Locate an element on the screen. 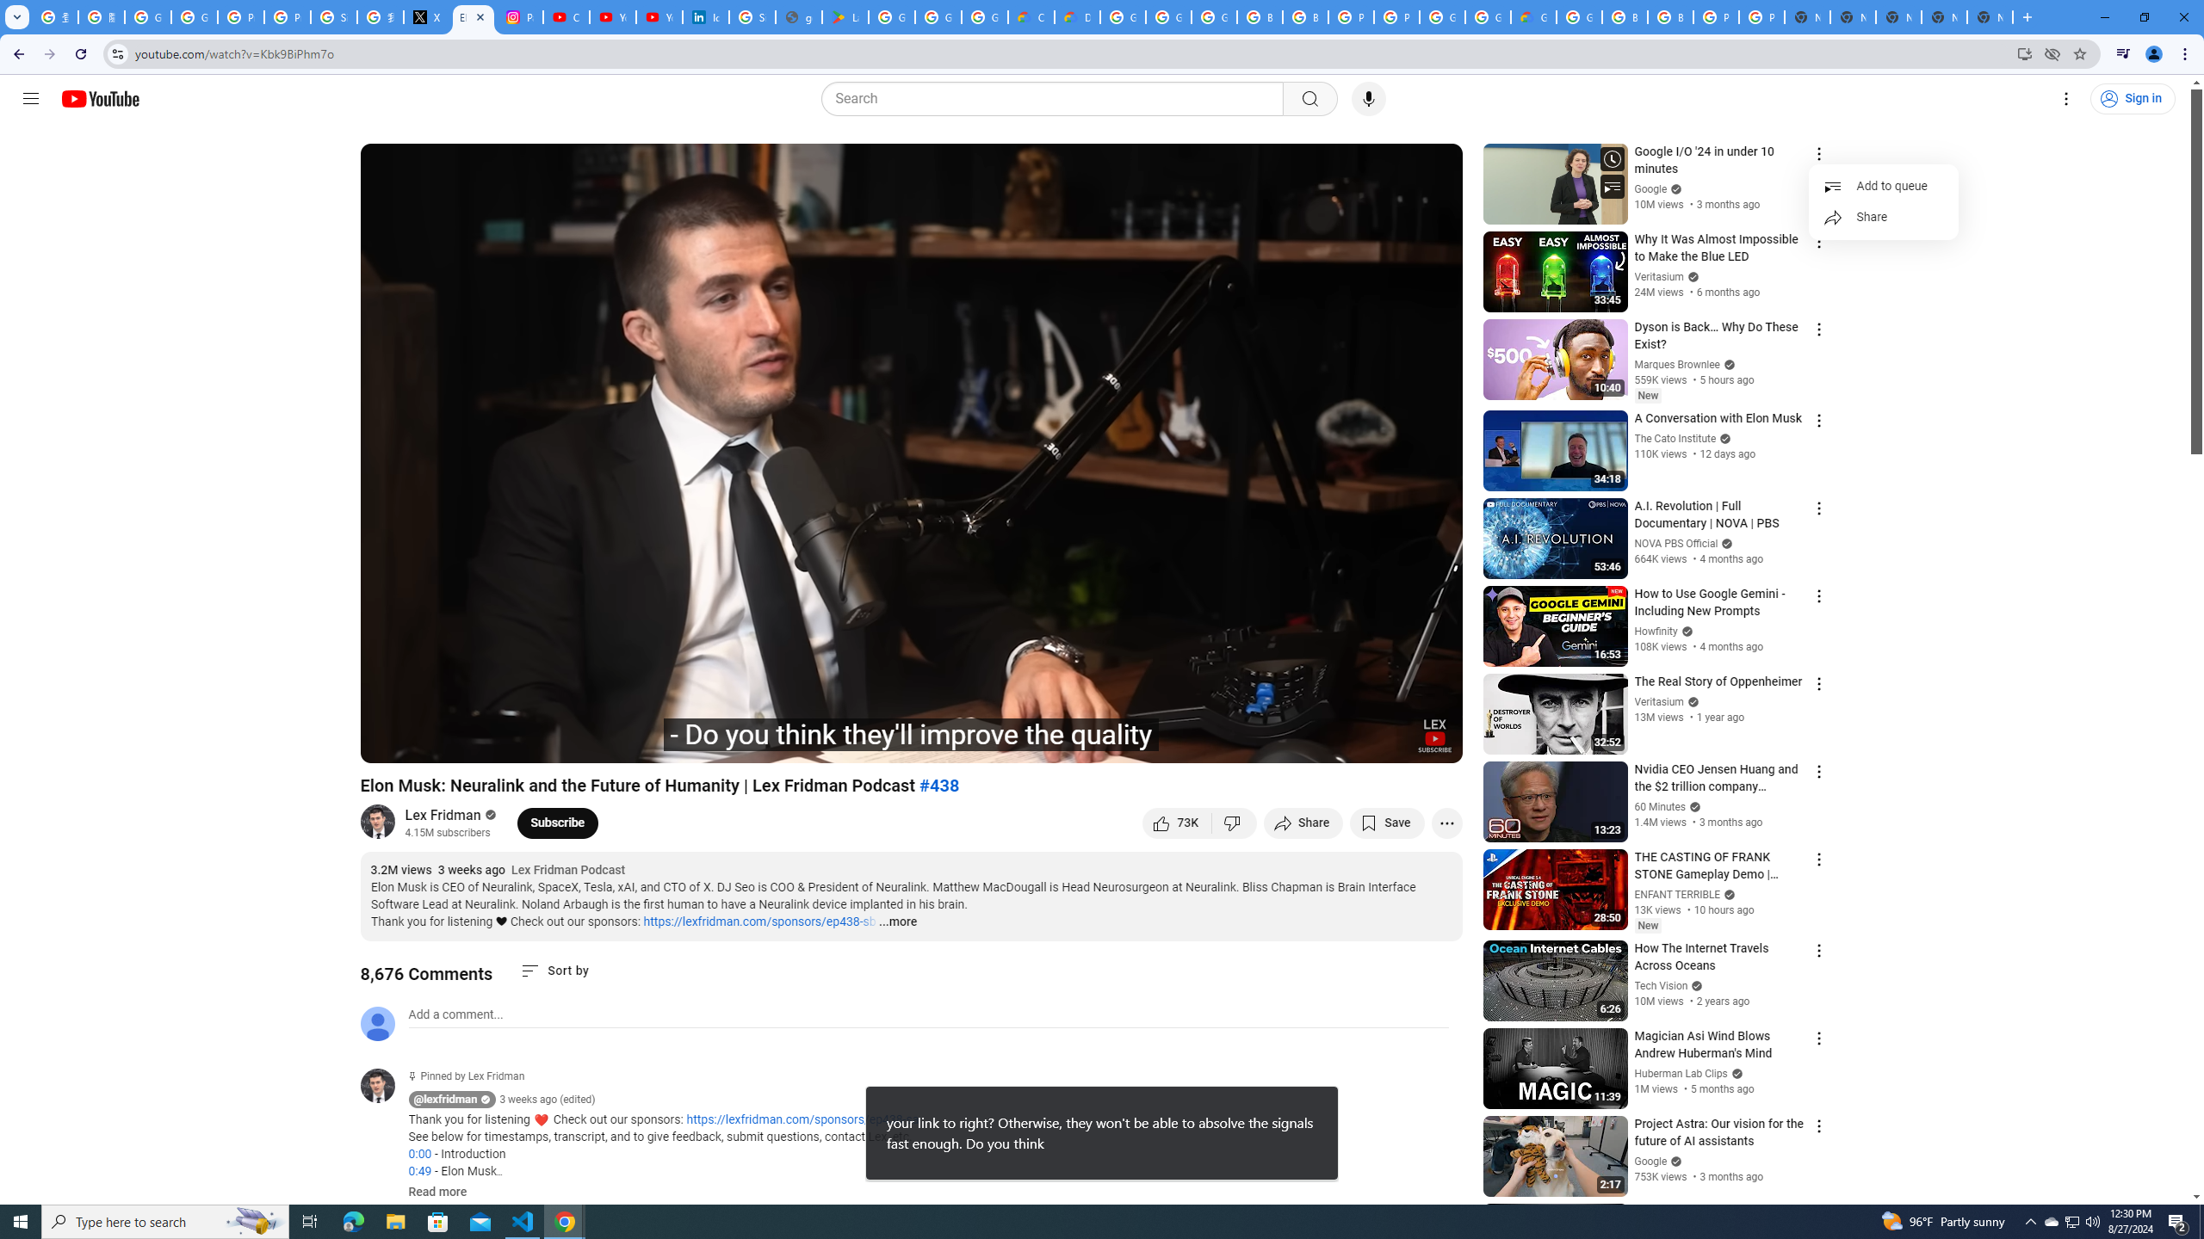 This screenshot has width=2204, height=1239. Save to playlist is located at coordinates (1386, 823).